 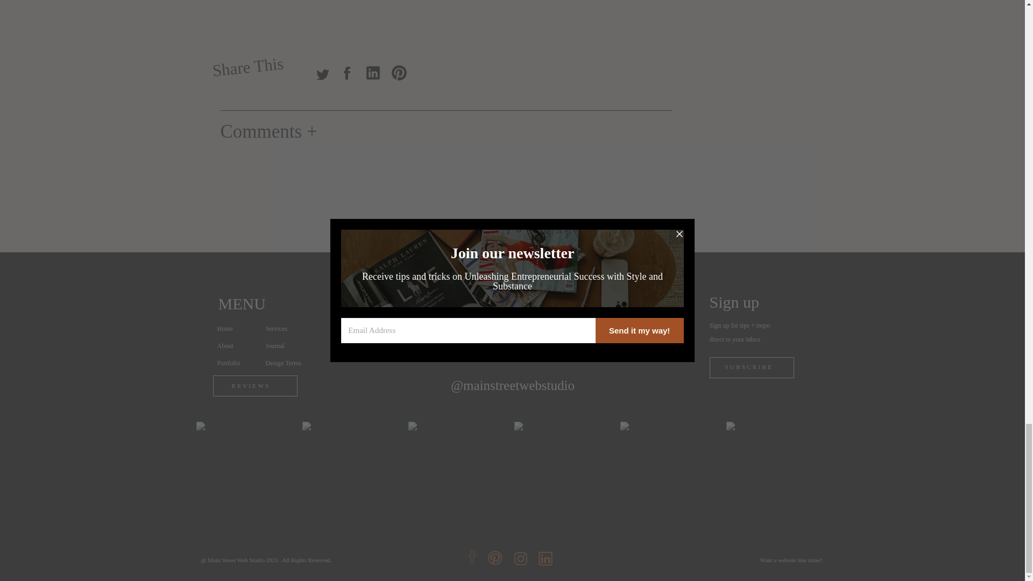 What do you see at coordinates (240, 329) in the screenshot?
I see `Home` at bounding box center [240, 329].